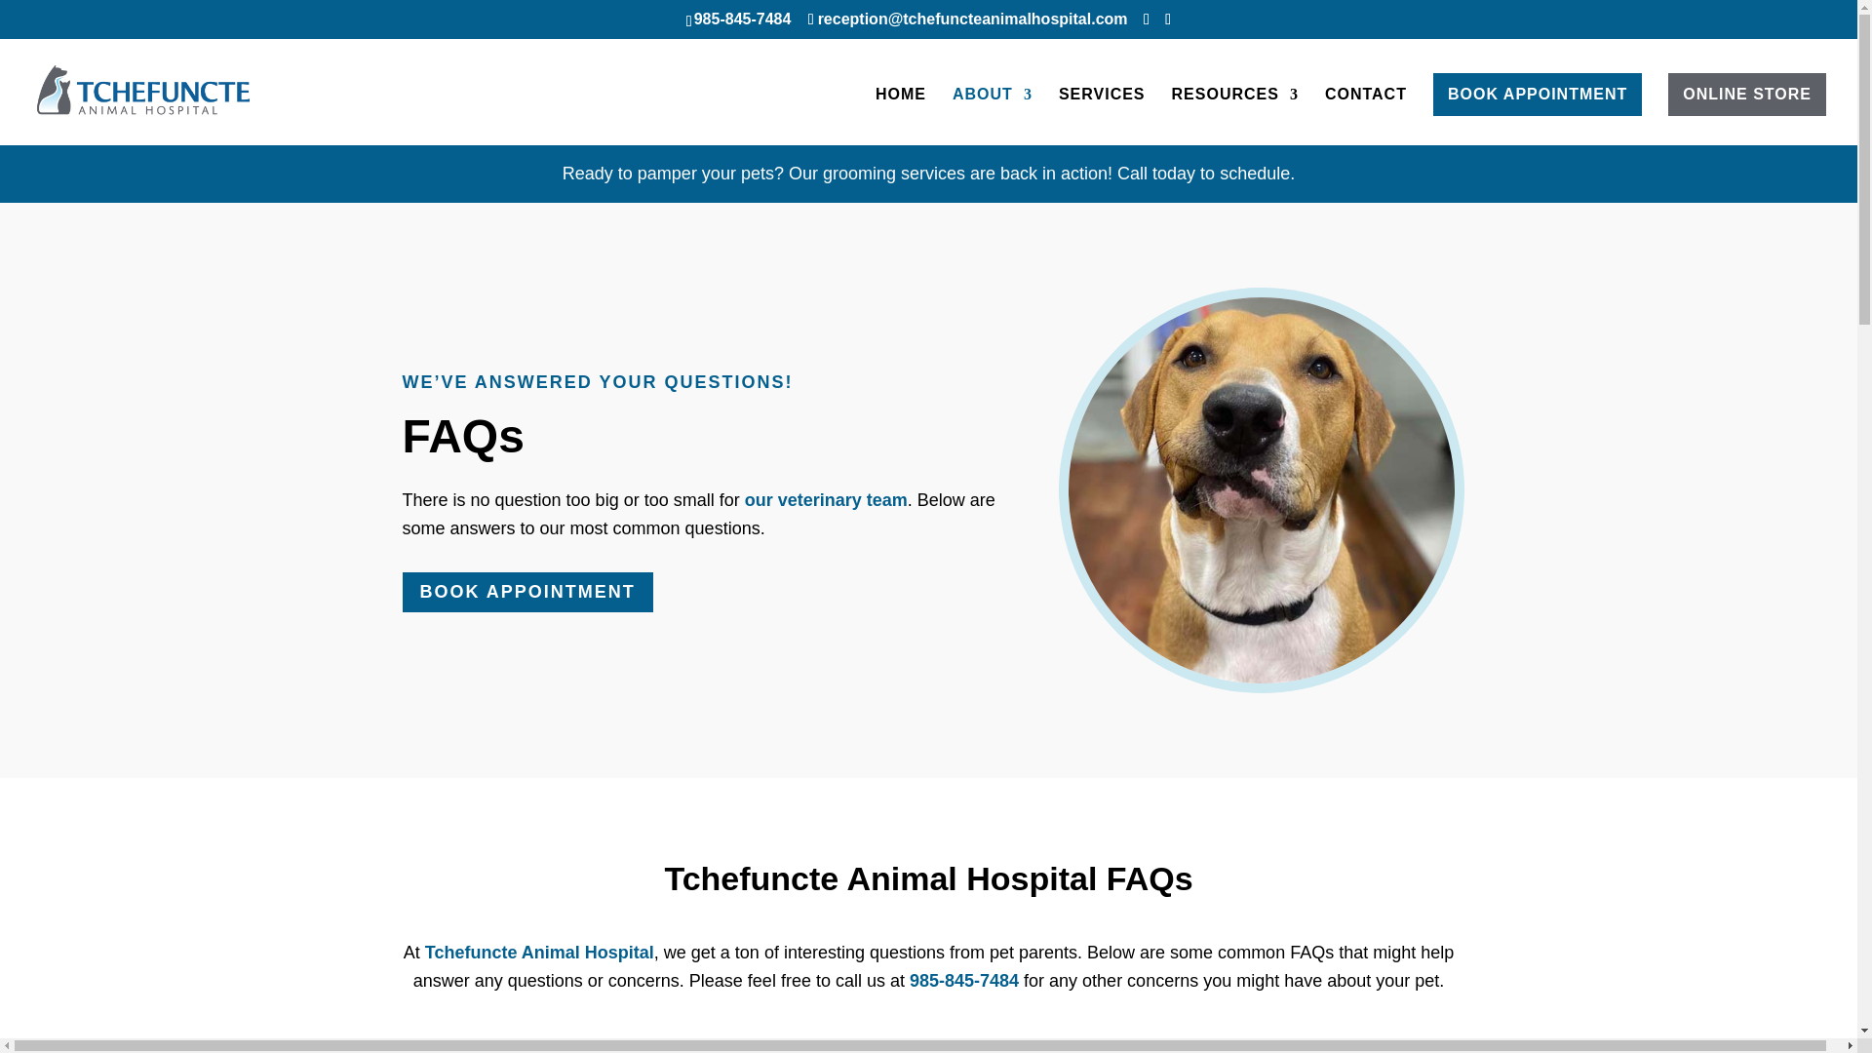  I want to click on HOME, so click(901, 111).